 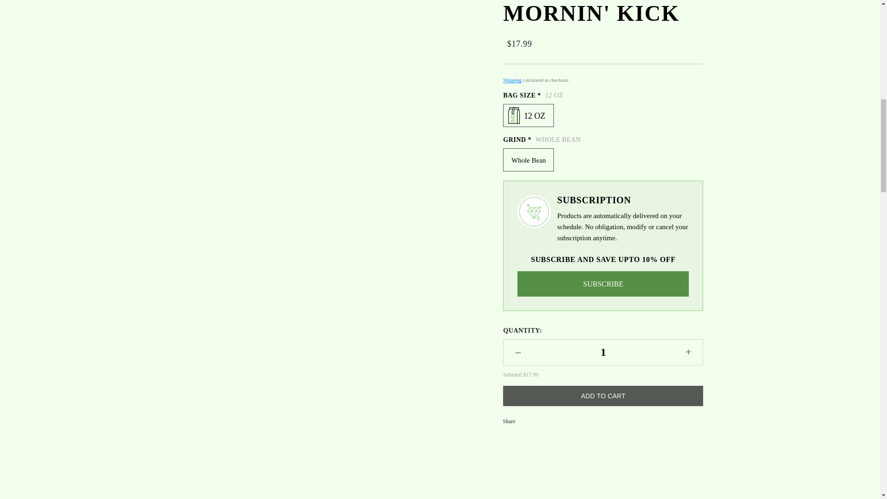 What do you see at coordinates (603, 140) in the screenshot?
I see `ADD TO CART` at bounding box center [603, 140].